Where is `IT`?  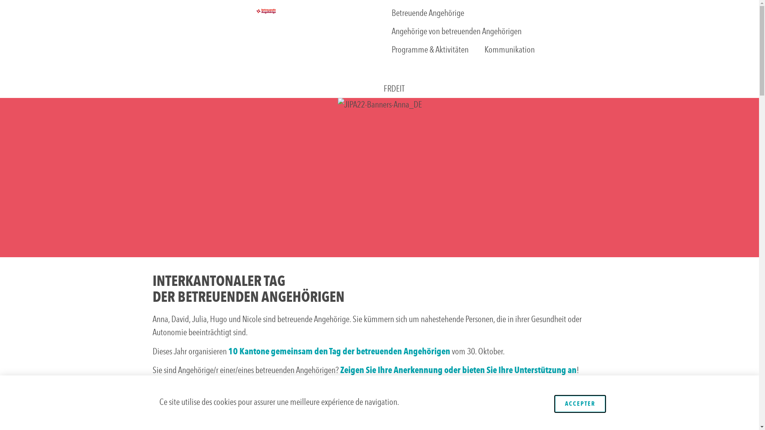 IT is located at coordinates (402, 88).